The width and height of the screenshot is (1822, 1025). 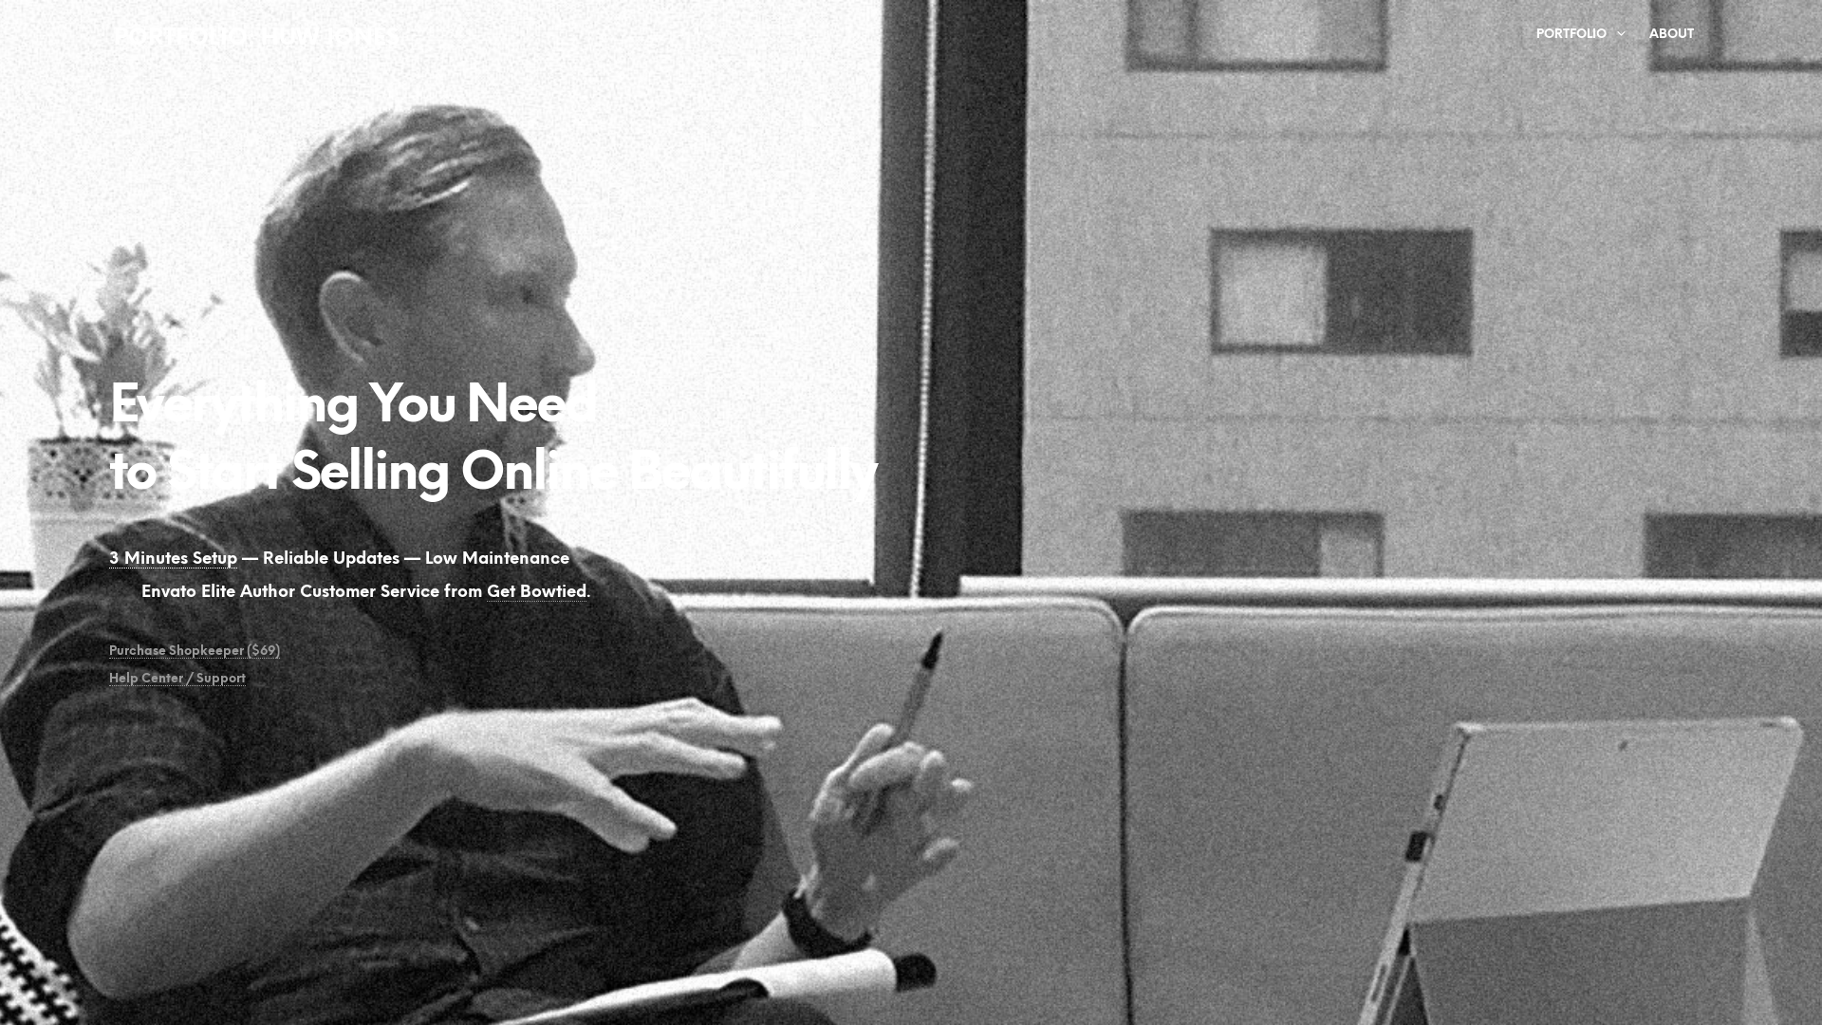 I want to click on PORTFOLIO: HUW JONES, so click(x=256, y=39).